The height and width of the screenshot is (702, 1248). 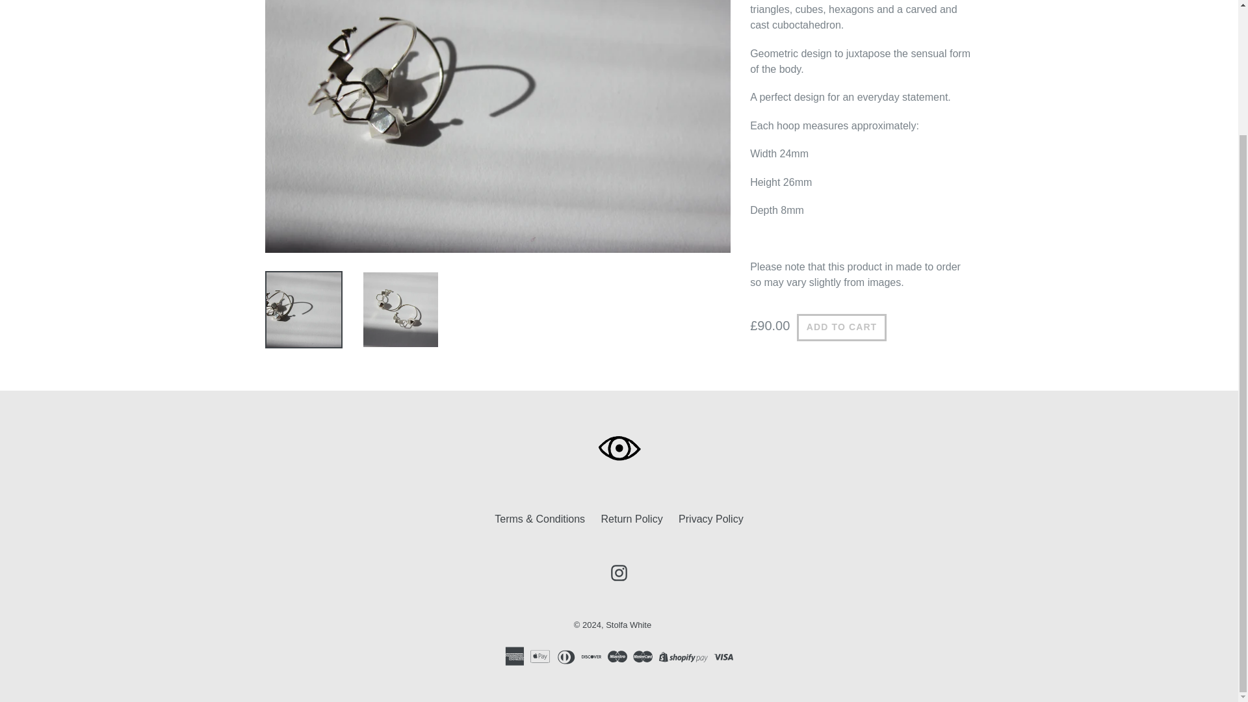 What do you see at coordinates (711, 519) in the screenshot?
I see `Privacy Policy` at bounding box center [711, 519].